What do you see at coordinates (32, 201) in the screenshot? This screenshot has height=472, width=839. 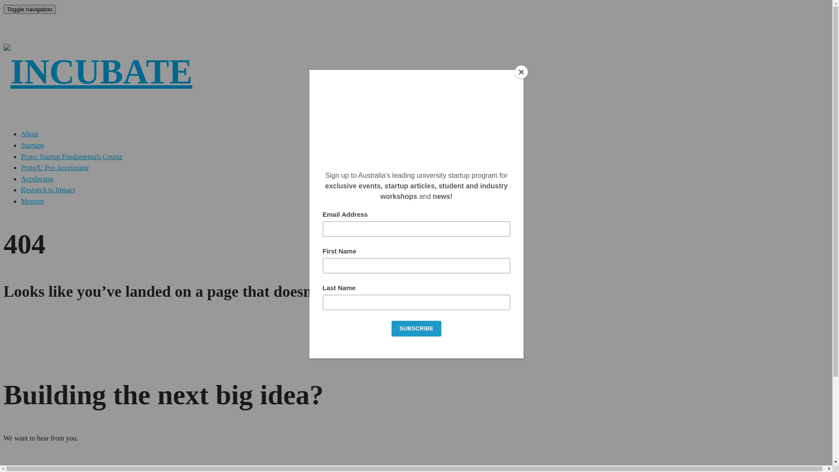 I see `Mentors` at bounding box center [32, 201].